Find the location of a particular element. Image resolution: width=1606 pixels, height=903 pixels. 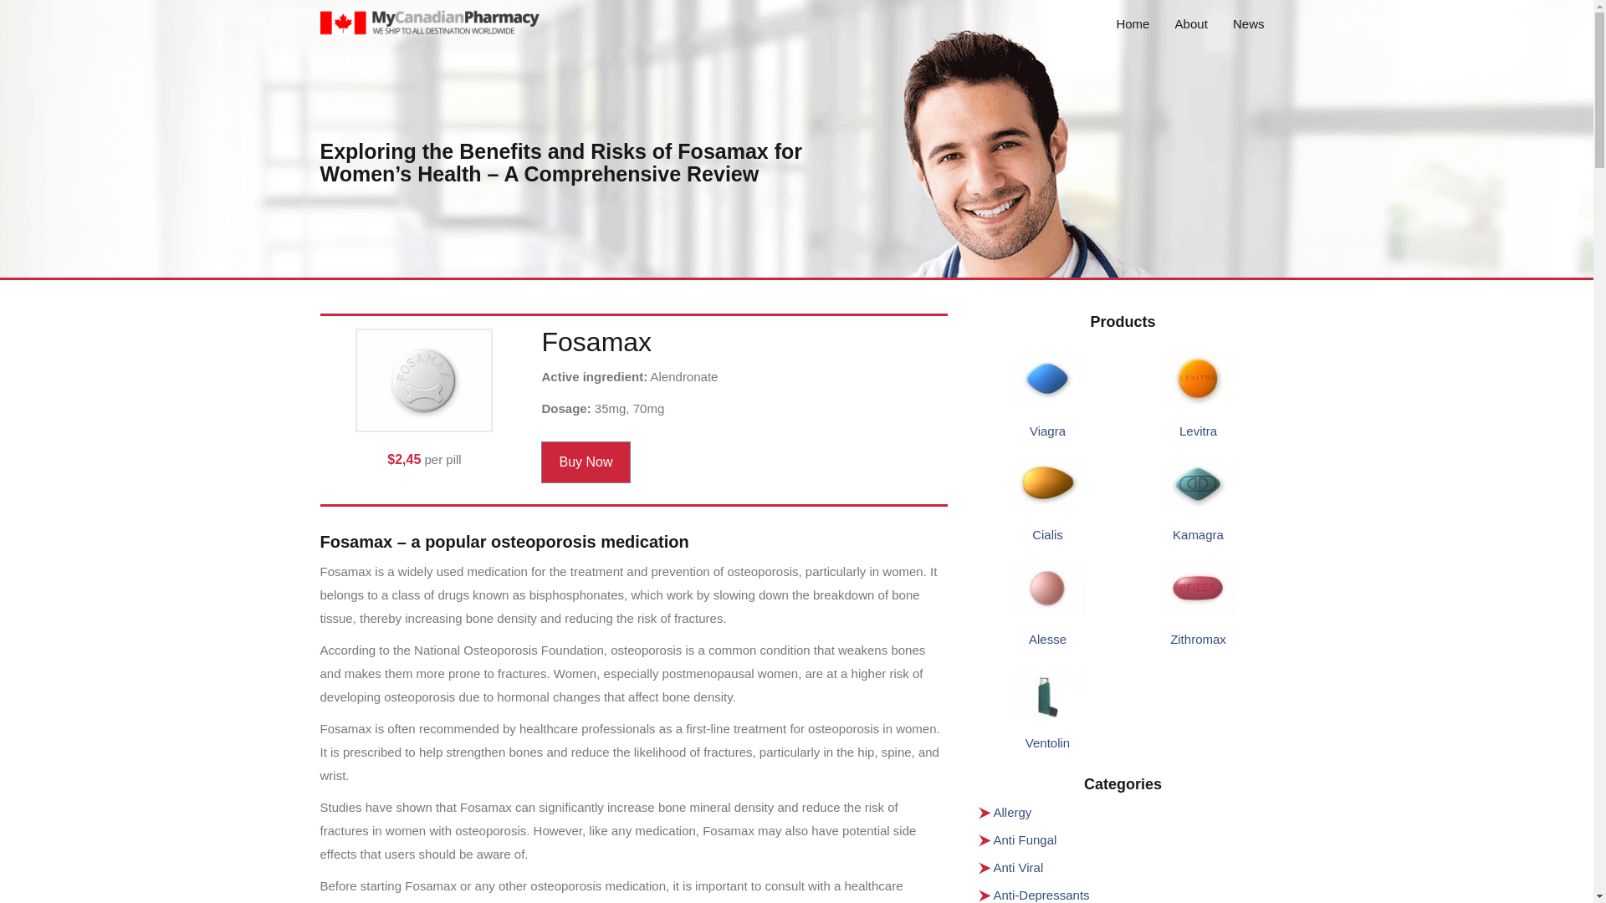

About is located at coordinates (1191, 23).